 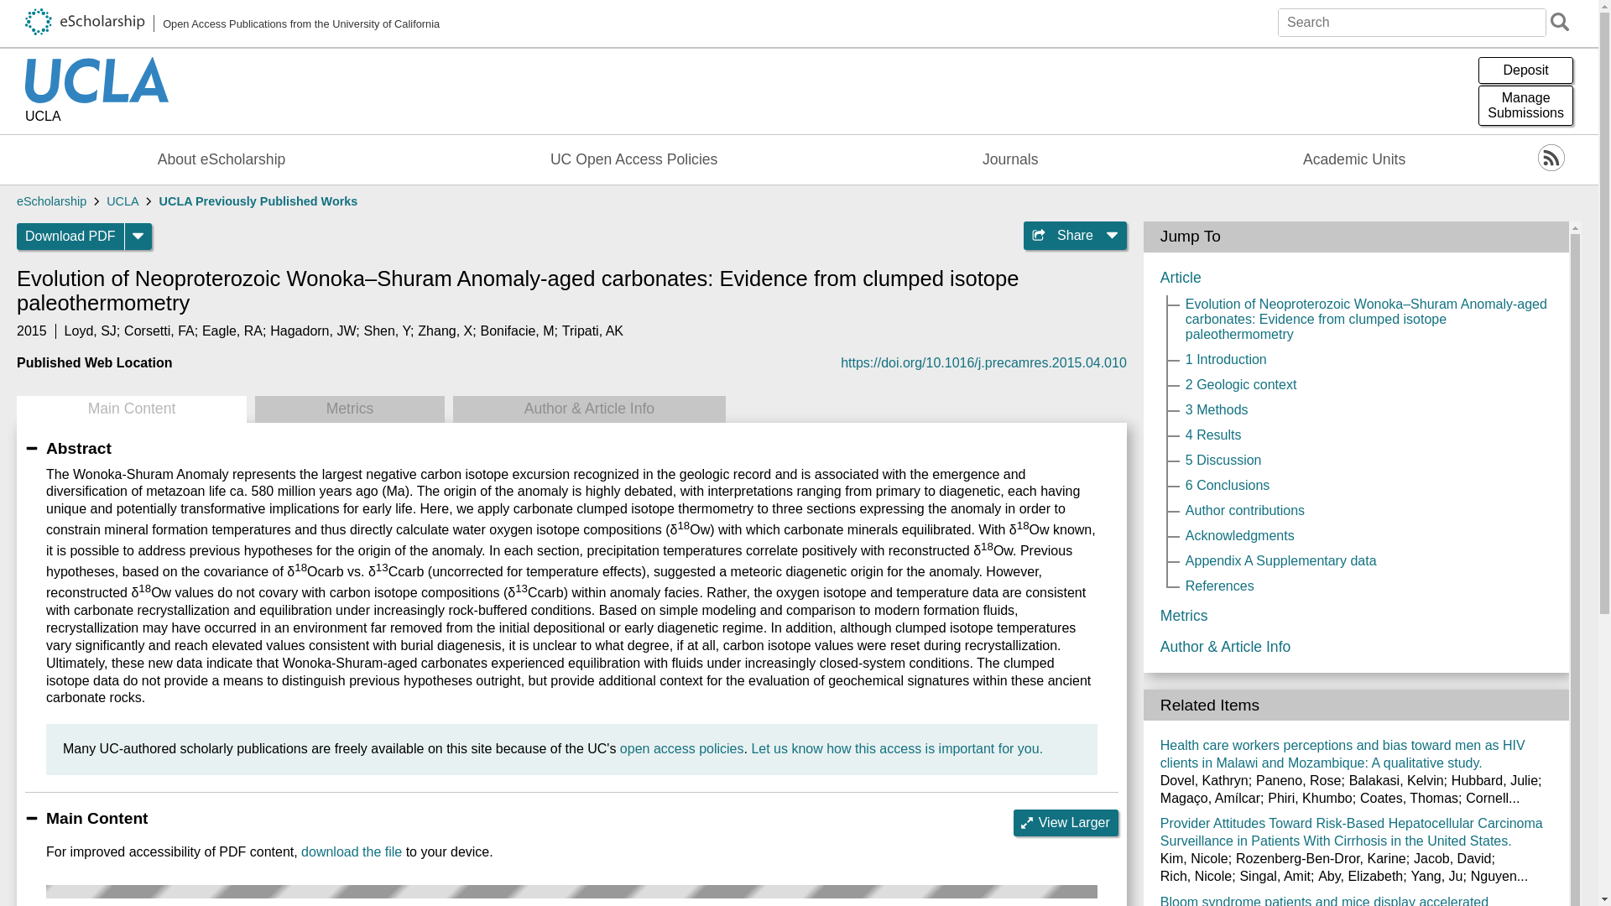 I want to click on Loyd, SJ, so click(x=90, y=331).